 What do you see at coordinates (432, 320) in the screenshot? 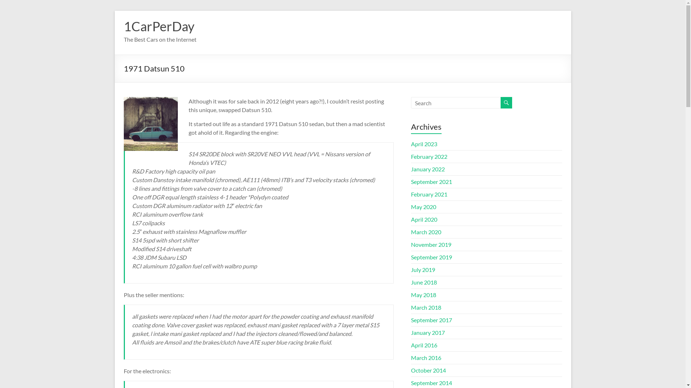
I see `September 2017` at bounding box center [432, 320].